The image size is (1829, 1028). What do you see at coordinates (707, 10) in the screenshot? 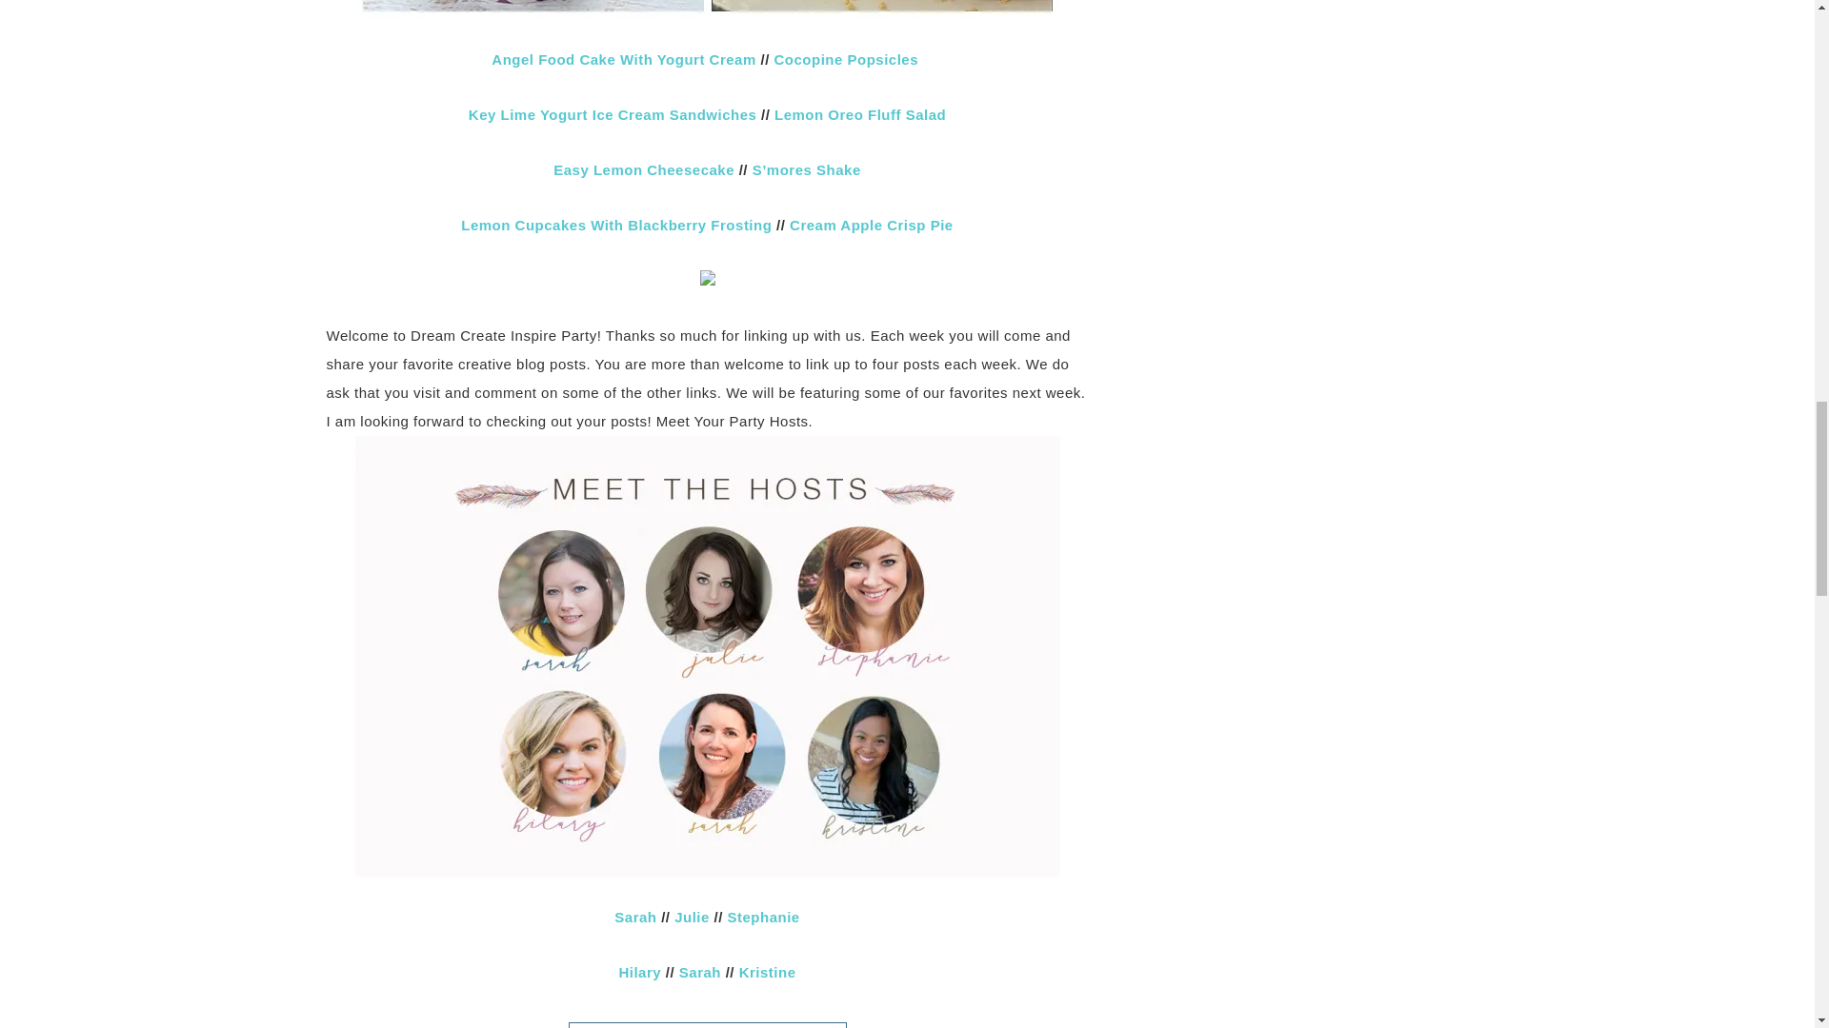
I see `Best Summer Desserts` at bounding box center [707, 10].